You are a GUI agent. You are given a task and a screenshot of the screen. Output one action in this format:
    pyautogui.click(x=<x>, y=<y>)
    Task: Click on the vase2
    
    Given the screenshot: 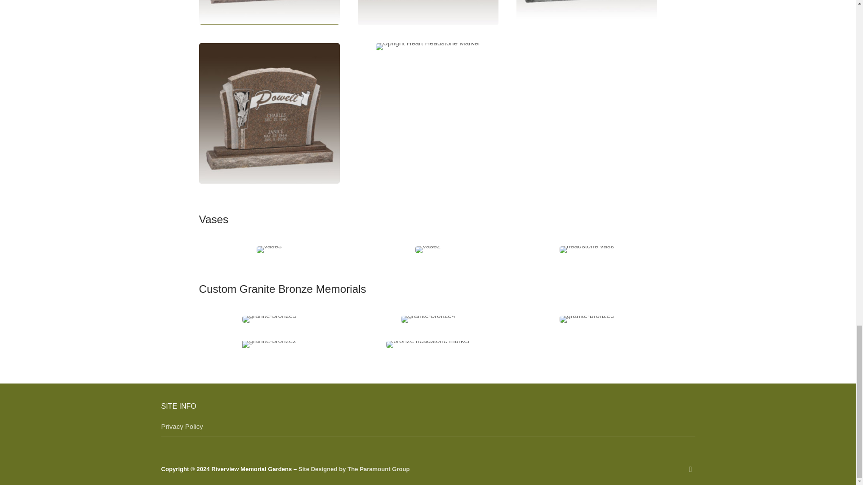 What is the action you would take?
    pyautogui.click(x=427, y=249)
    